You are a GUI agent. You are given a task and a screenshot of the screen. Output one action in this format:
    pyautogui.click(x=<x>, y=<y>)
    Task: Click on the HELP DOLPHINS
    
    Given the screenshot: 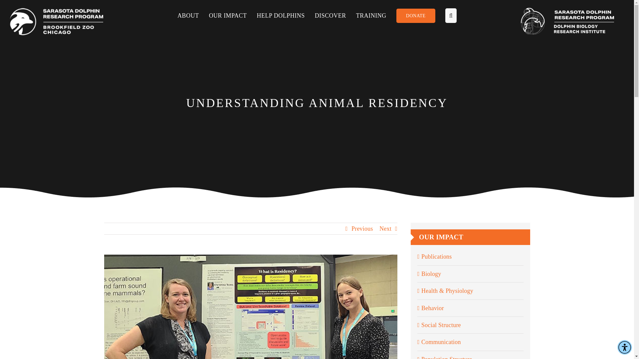 What is the action you would take?
    pyautogui.click(x=286, y=15)
    